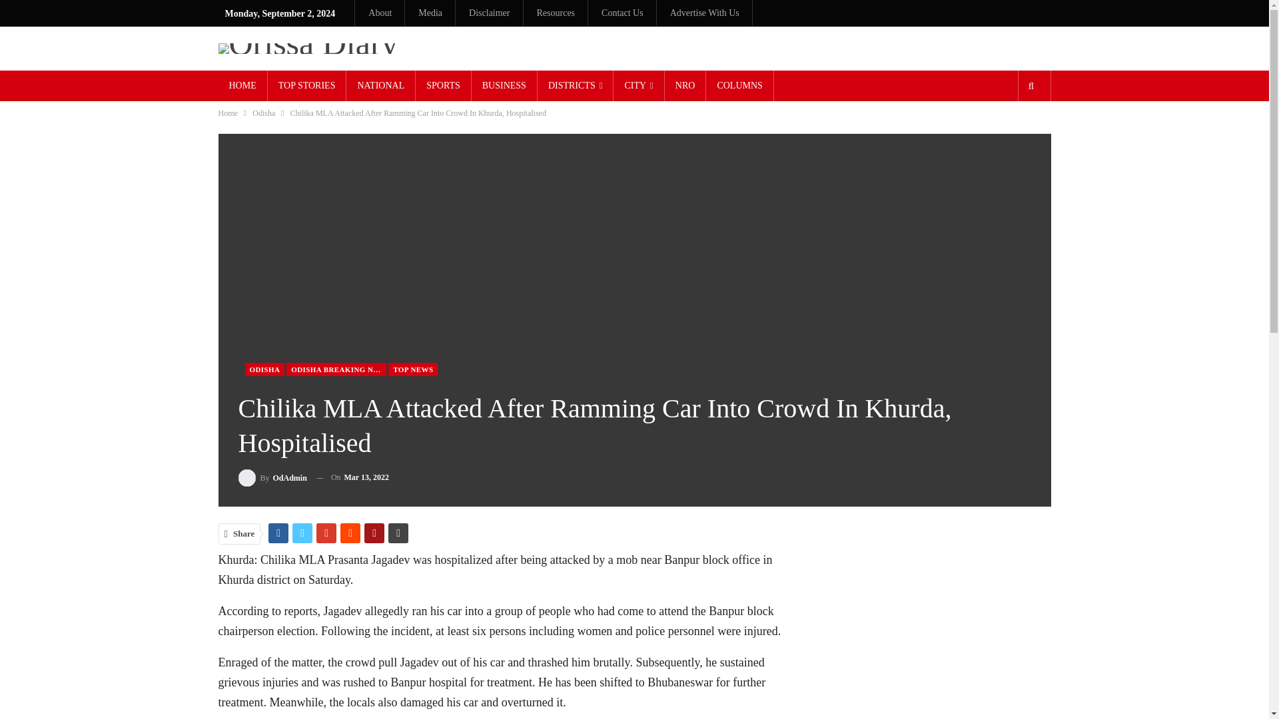  I want to click on Resources, so click(556, 13).